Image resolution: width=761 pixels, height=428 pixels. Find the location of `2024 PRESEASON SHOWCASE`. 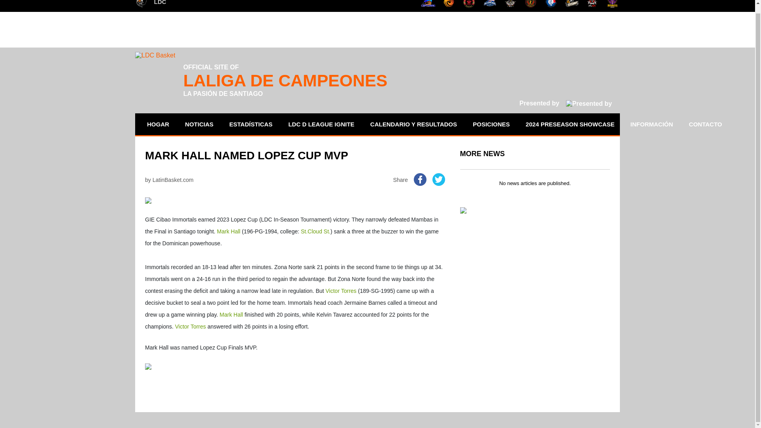

2024 PRESEASON SHOWCASE is located at coordinates (570, 124).